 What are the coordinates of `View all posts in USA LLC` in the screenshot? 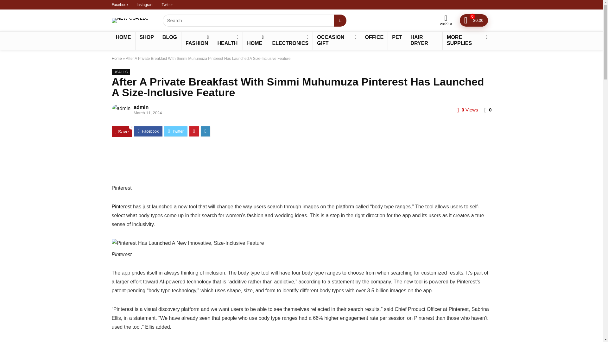 It's located at (120, 72).